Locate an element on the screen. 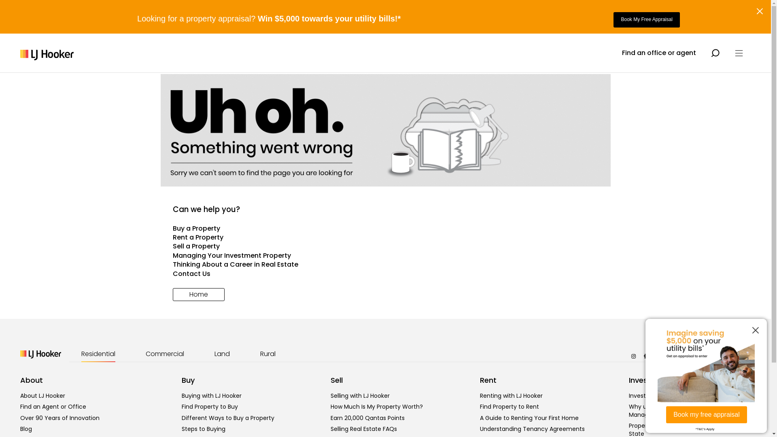 The image size is (777, 437). Contact Us is located at coordinates (385, 274).